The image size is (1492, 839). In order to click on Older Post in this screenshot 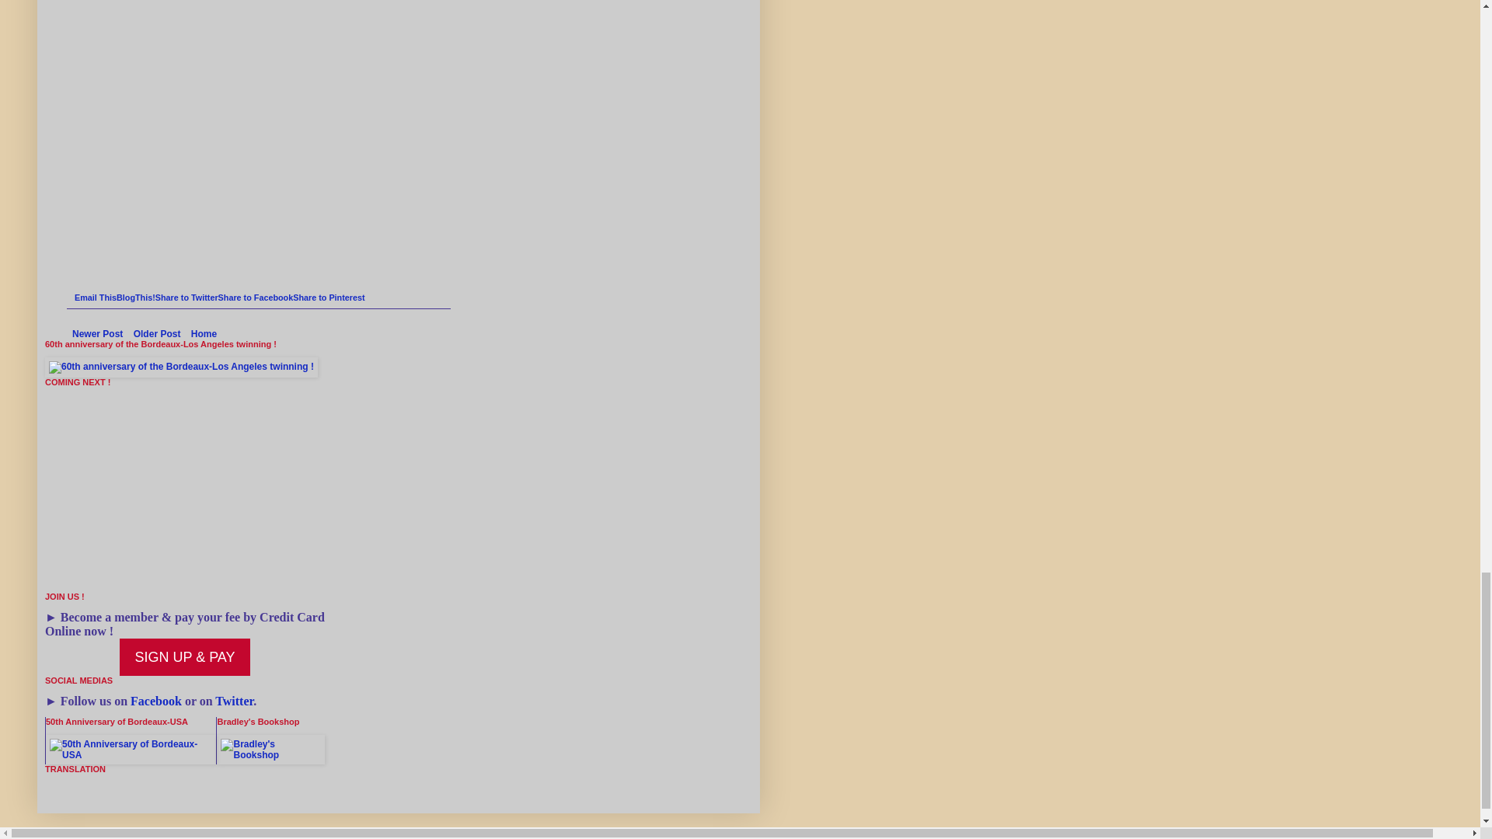, I will do `click(157, 333)`.